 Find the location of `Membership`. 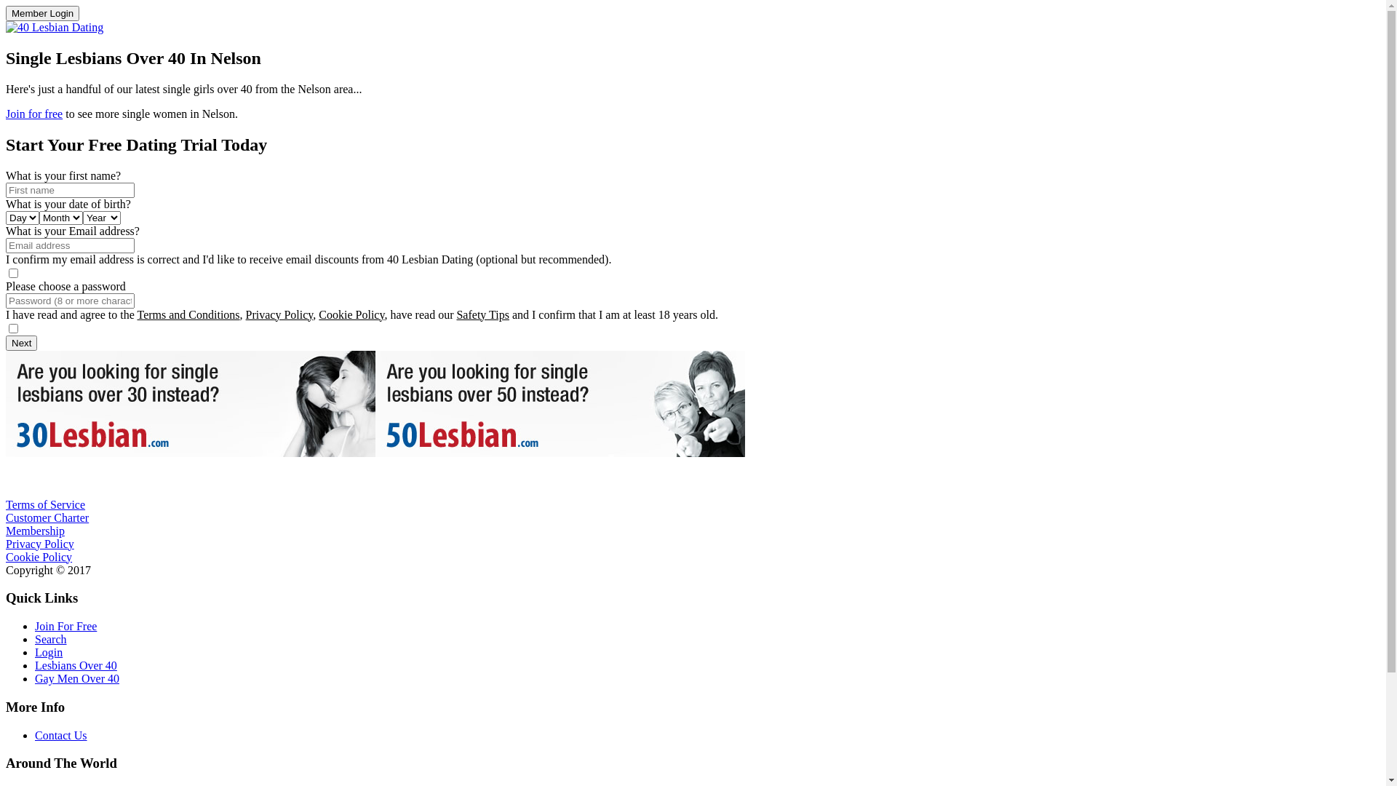

Membership is located at coordinates (35, 531).